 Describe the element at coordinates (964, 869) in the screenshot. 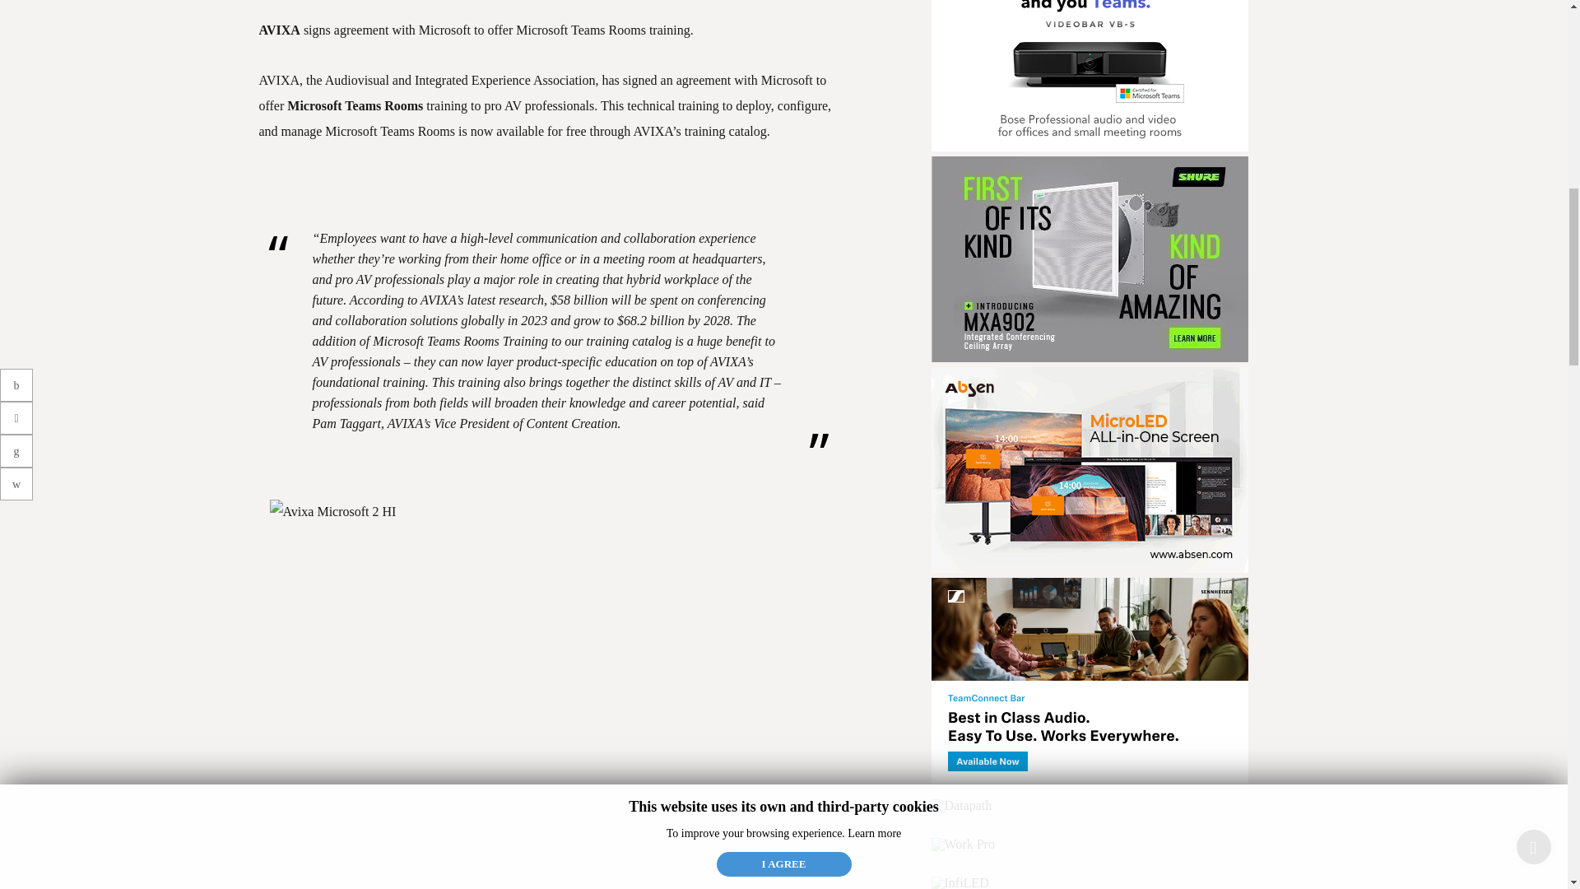

I see `Infiled right` at that location.